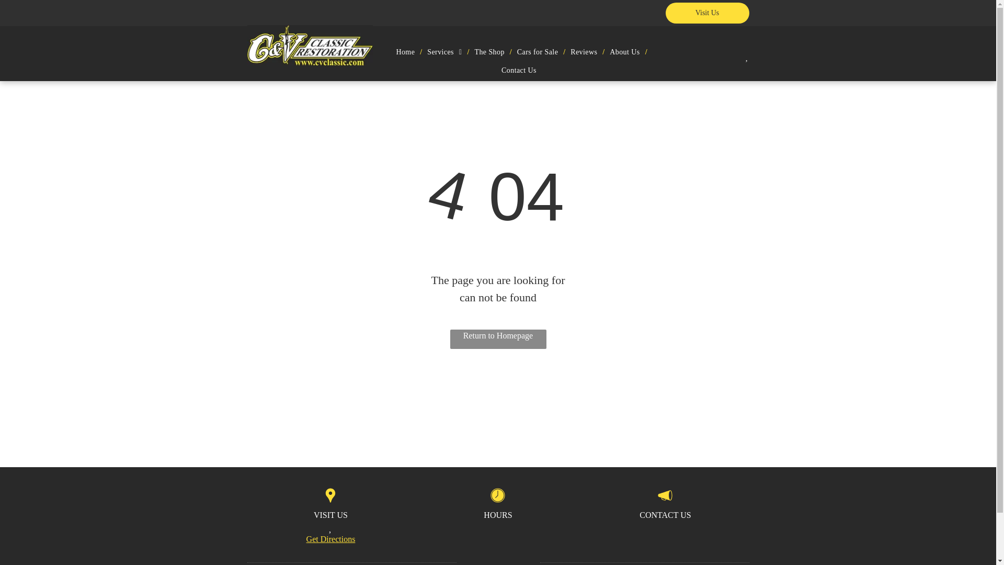 The width and height of the screenshot is (1004, 565). I want to click on About Us, so click(624, 52).